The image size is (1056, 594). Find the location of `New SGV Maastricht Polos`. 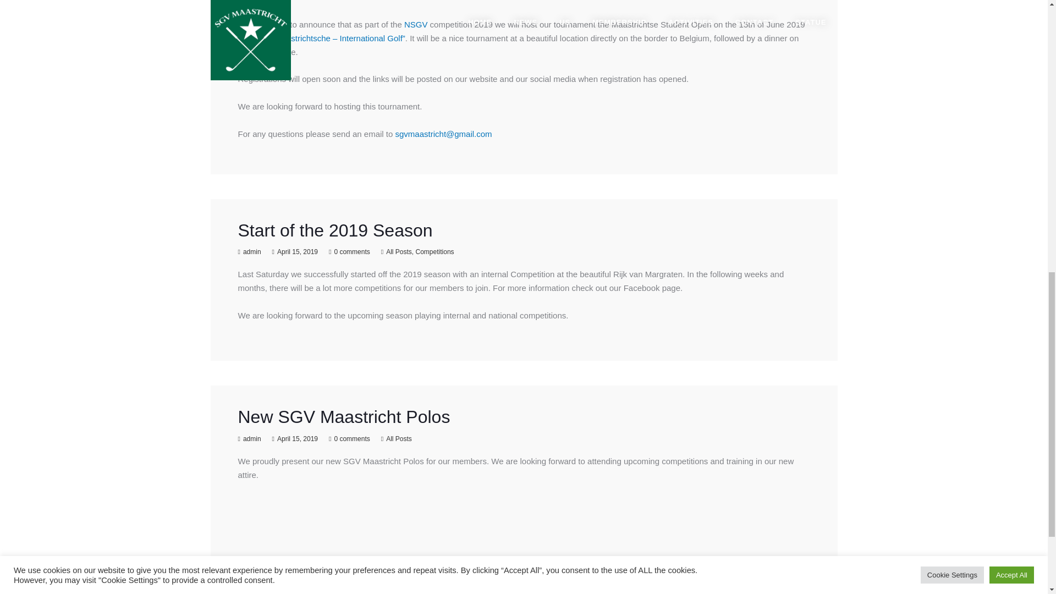

New SGV Maastricht Polos is located at coordinates (343, 417).